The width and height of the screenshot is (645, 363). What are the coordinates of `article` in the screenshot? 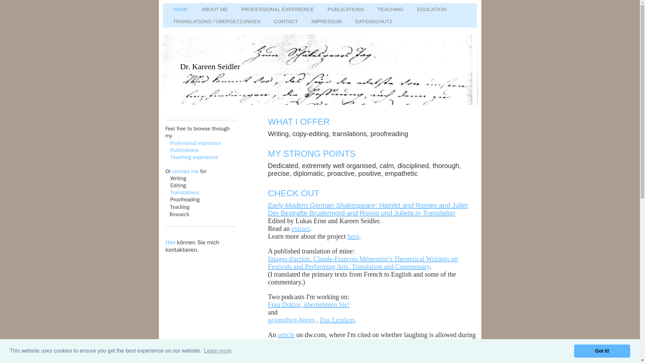 It's located at (286, 334).